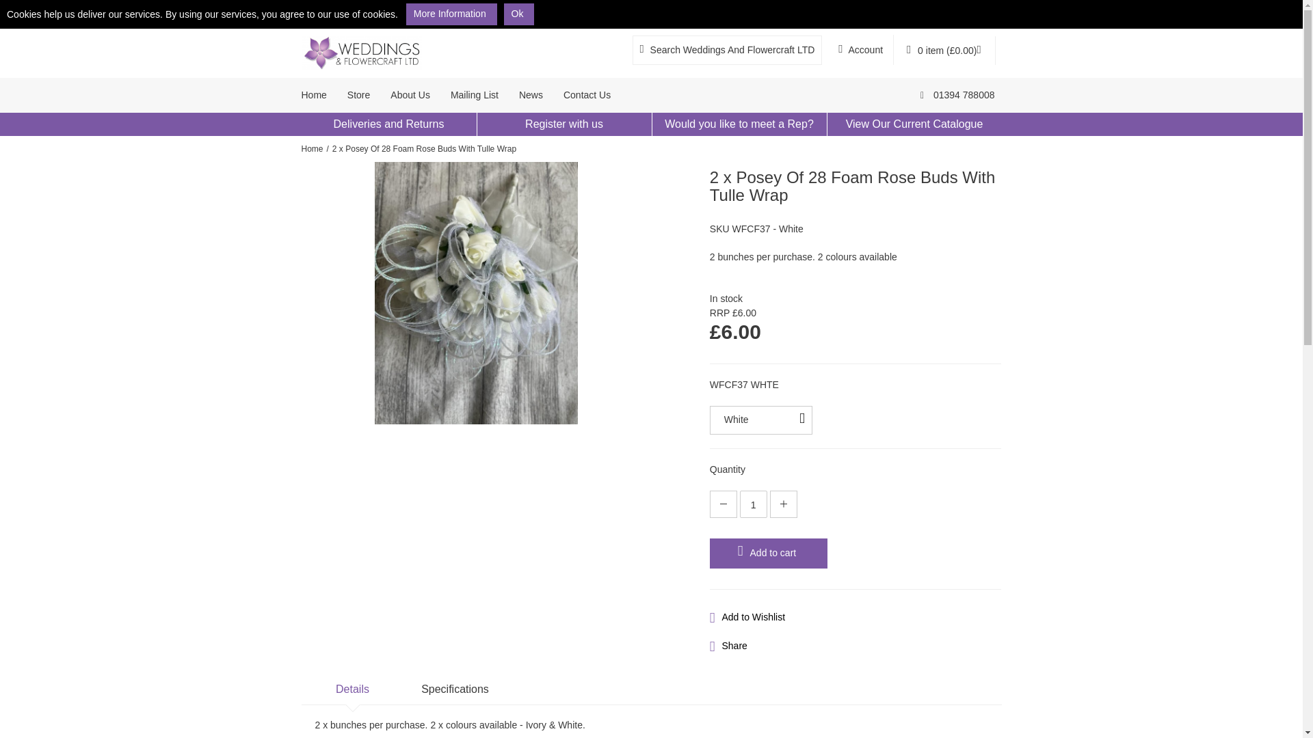  I want to click on Search Weddings And Flowercraft LTD, so click(728, 50).